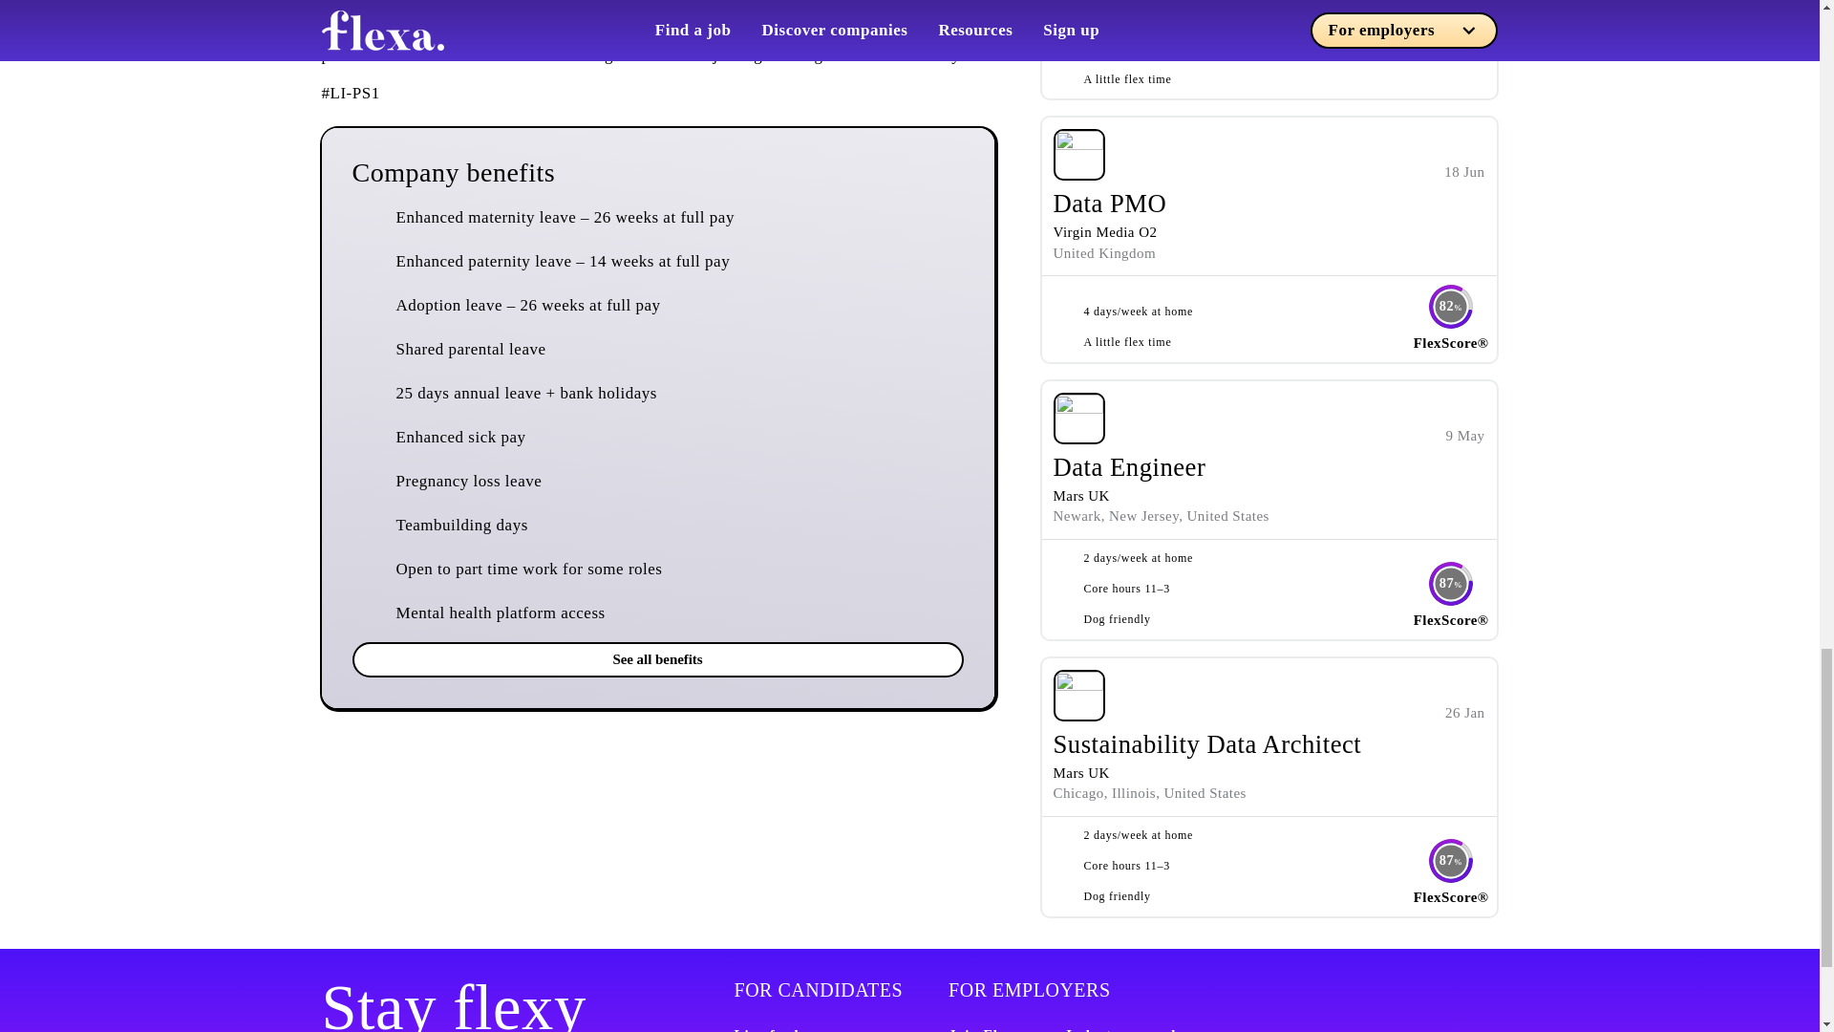 Image resolution: width=1834 pixels, height=1032 pixels. Describe the element at coordinates (1081, 495) in the screenshot. I see `Mars UK` at that location.